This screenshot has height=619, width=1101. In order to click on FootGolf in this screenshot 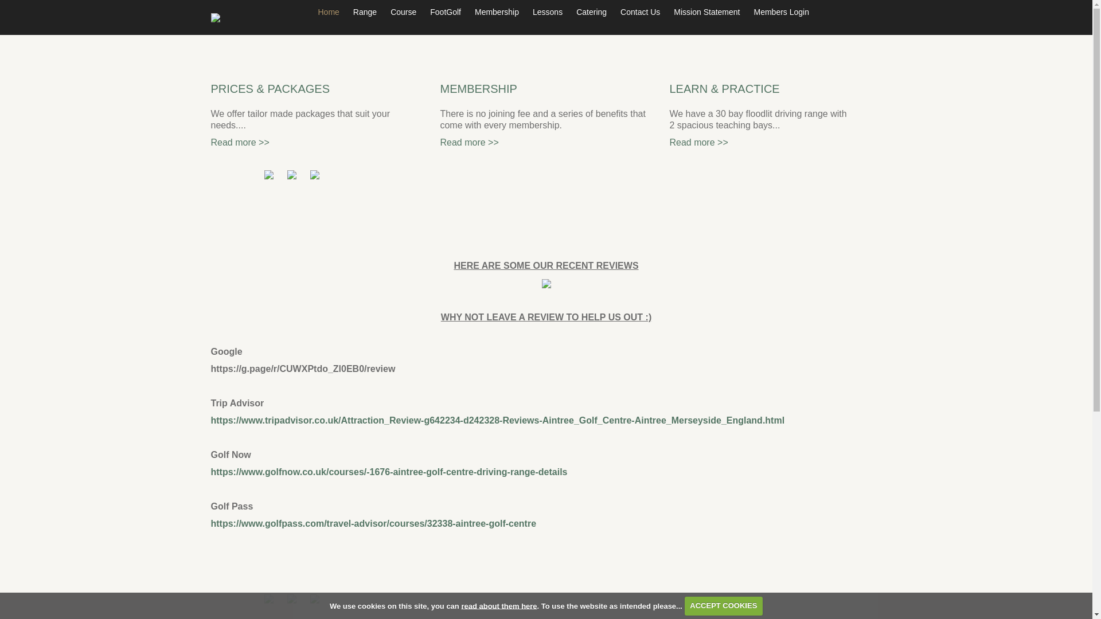, I will do `click(445, 12)`.